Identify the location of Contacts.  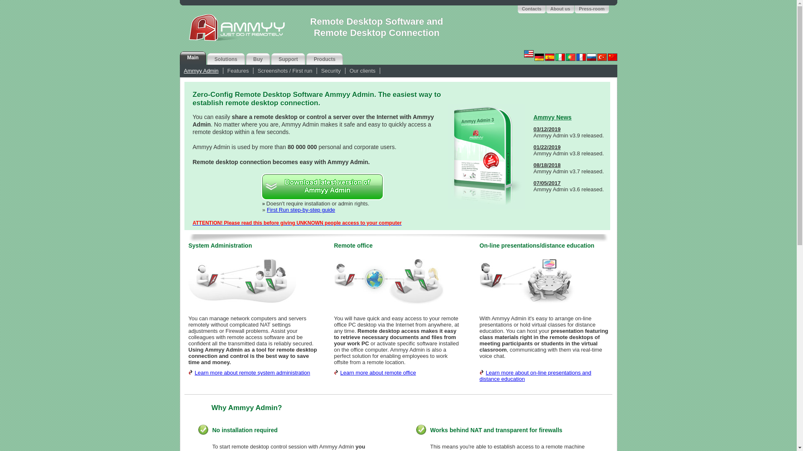
(534, 9).